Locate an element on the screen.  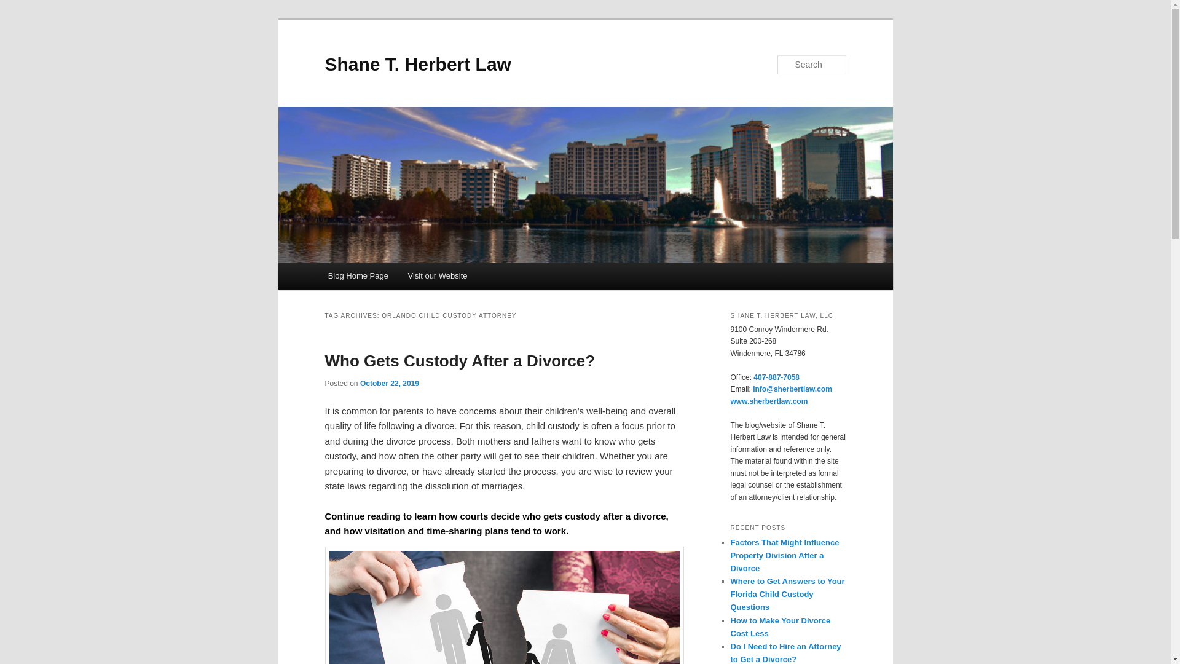
Shane T. Herbert Law is located at coordinates (418, 64).